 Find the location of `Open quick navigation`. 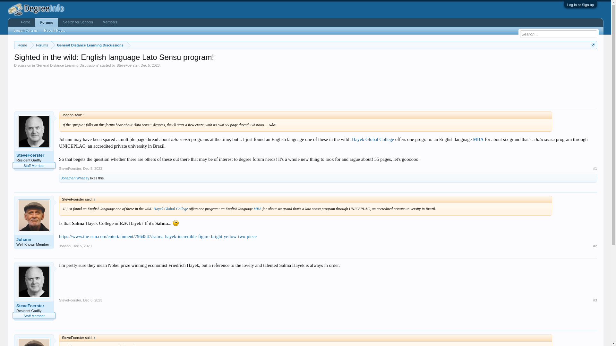

Open quick navigation is located at coordinates (593, 45).